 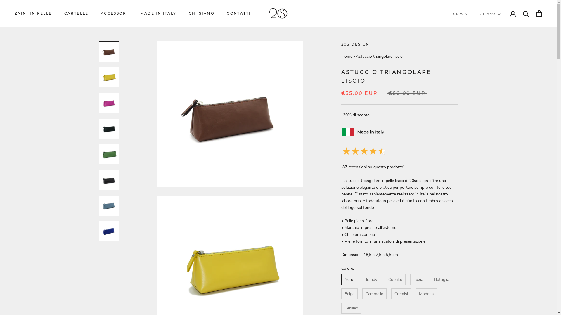 What do you see at coordinates (469, 250) in the screenshot?
I see `EGP` at bounding box center [469, 250].